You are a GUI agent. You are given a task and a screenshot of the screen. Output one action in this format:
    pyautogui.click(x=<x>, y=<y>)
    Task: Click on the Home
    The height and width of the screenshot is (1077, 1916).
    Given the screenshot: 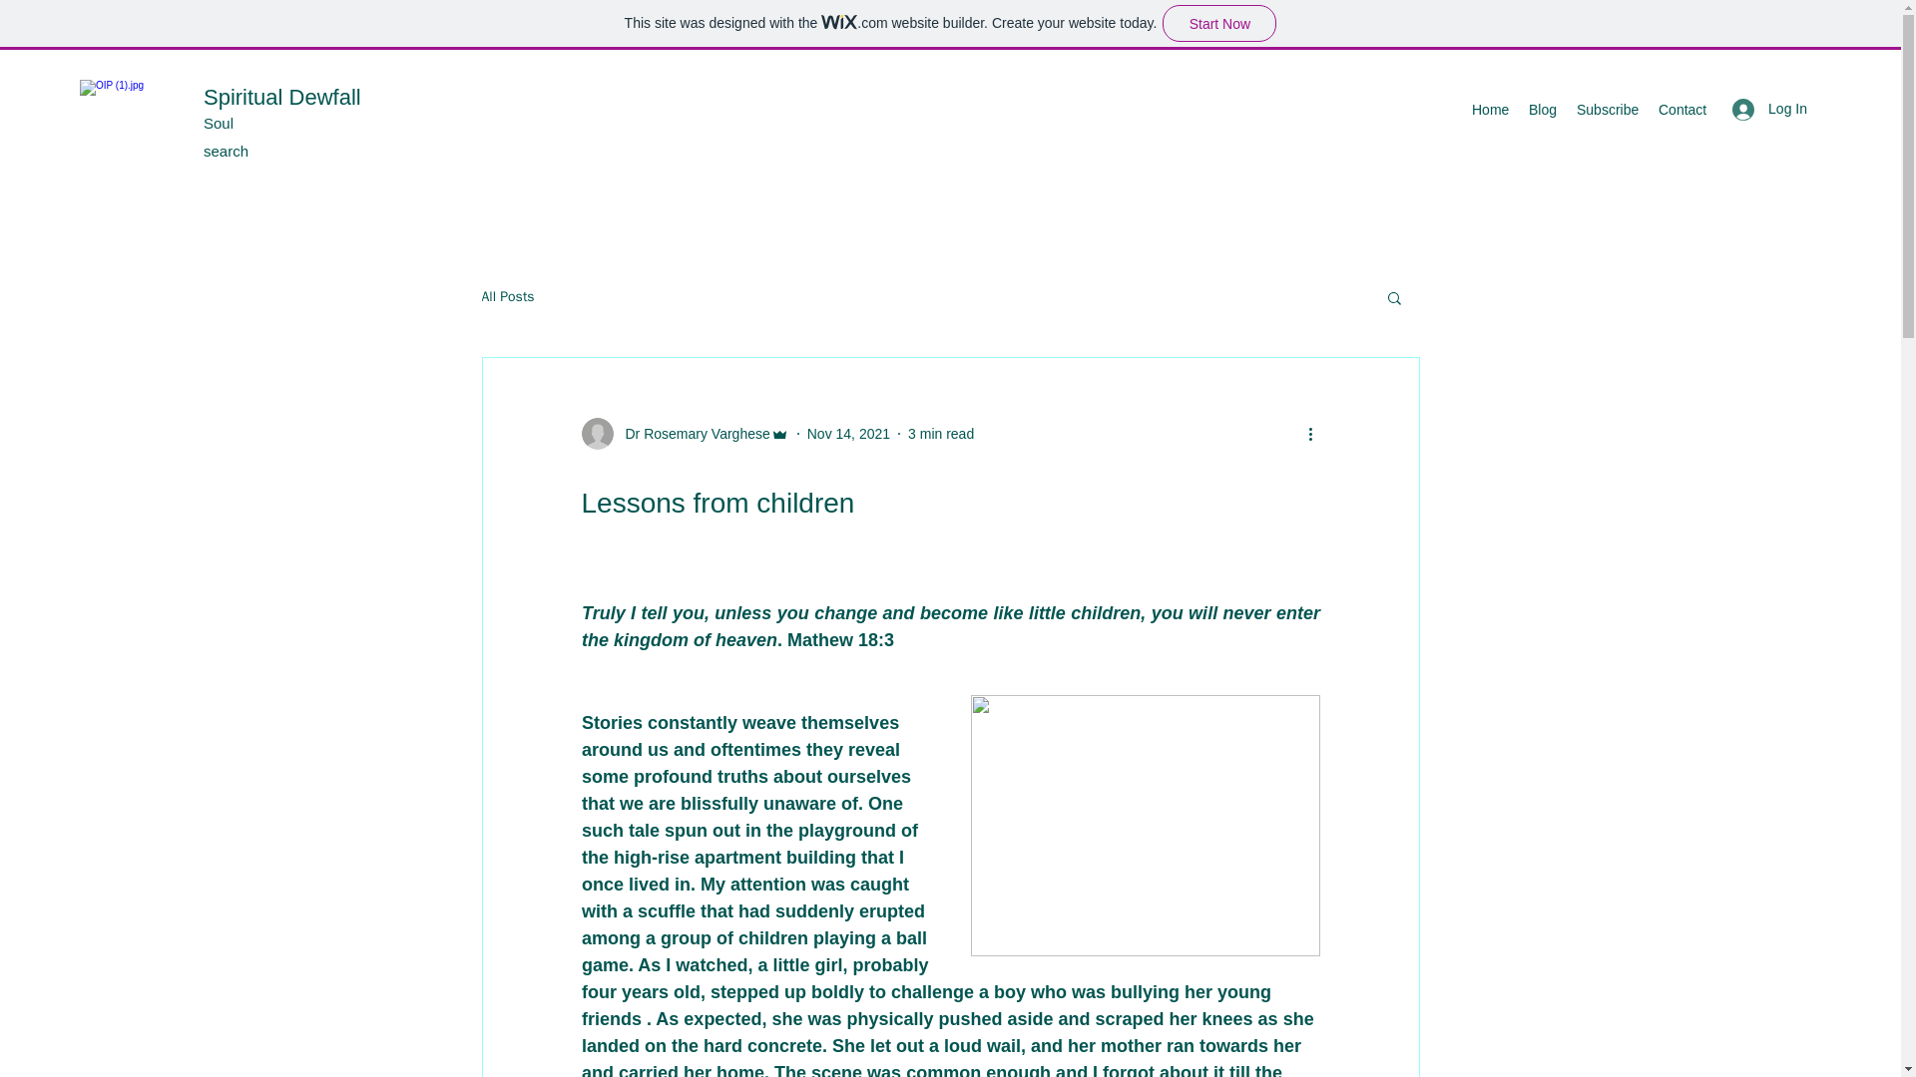 What is the action you would take?
    pyautogui.click(x=1490, y=110)
    